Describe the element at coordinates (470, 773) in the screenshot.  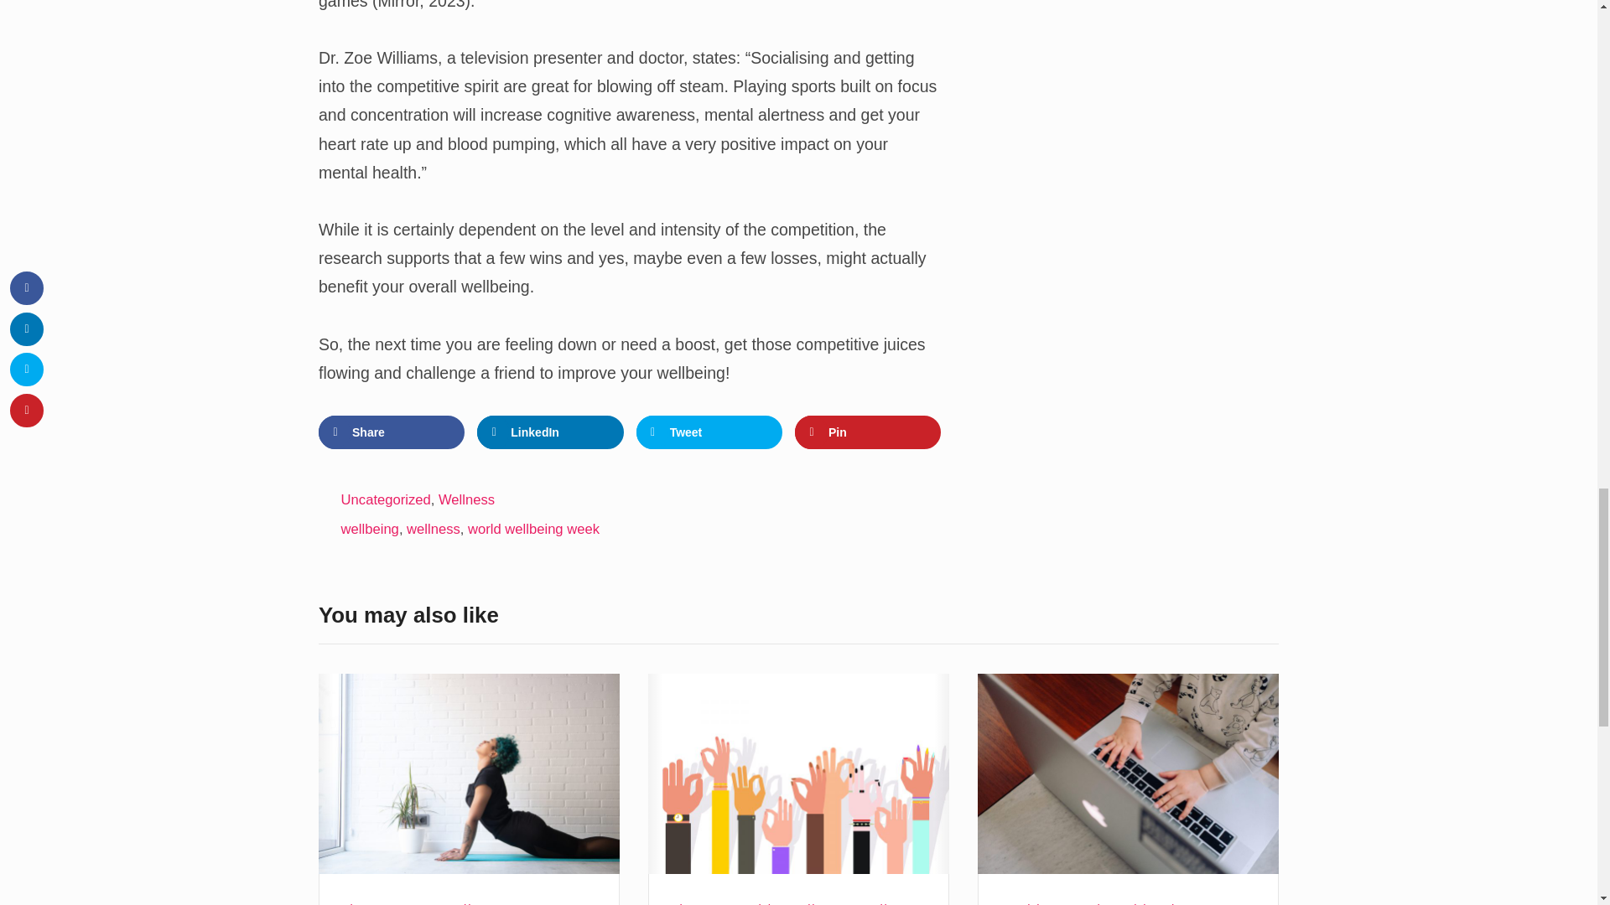
I see `Recovery after exercise` at that location.